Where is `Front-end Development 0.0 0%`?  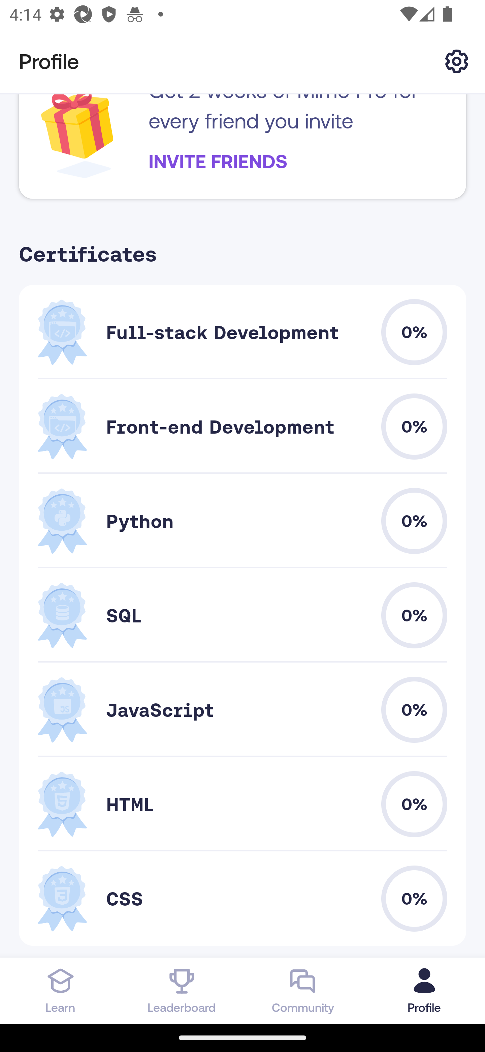 Front-end Development 0.0 0% is located at coordinates (243, 427).